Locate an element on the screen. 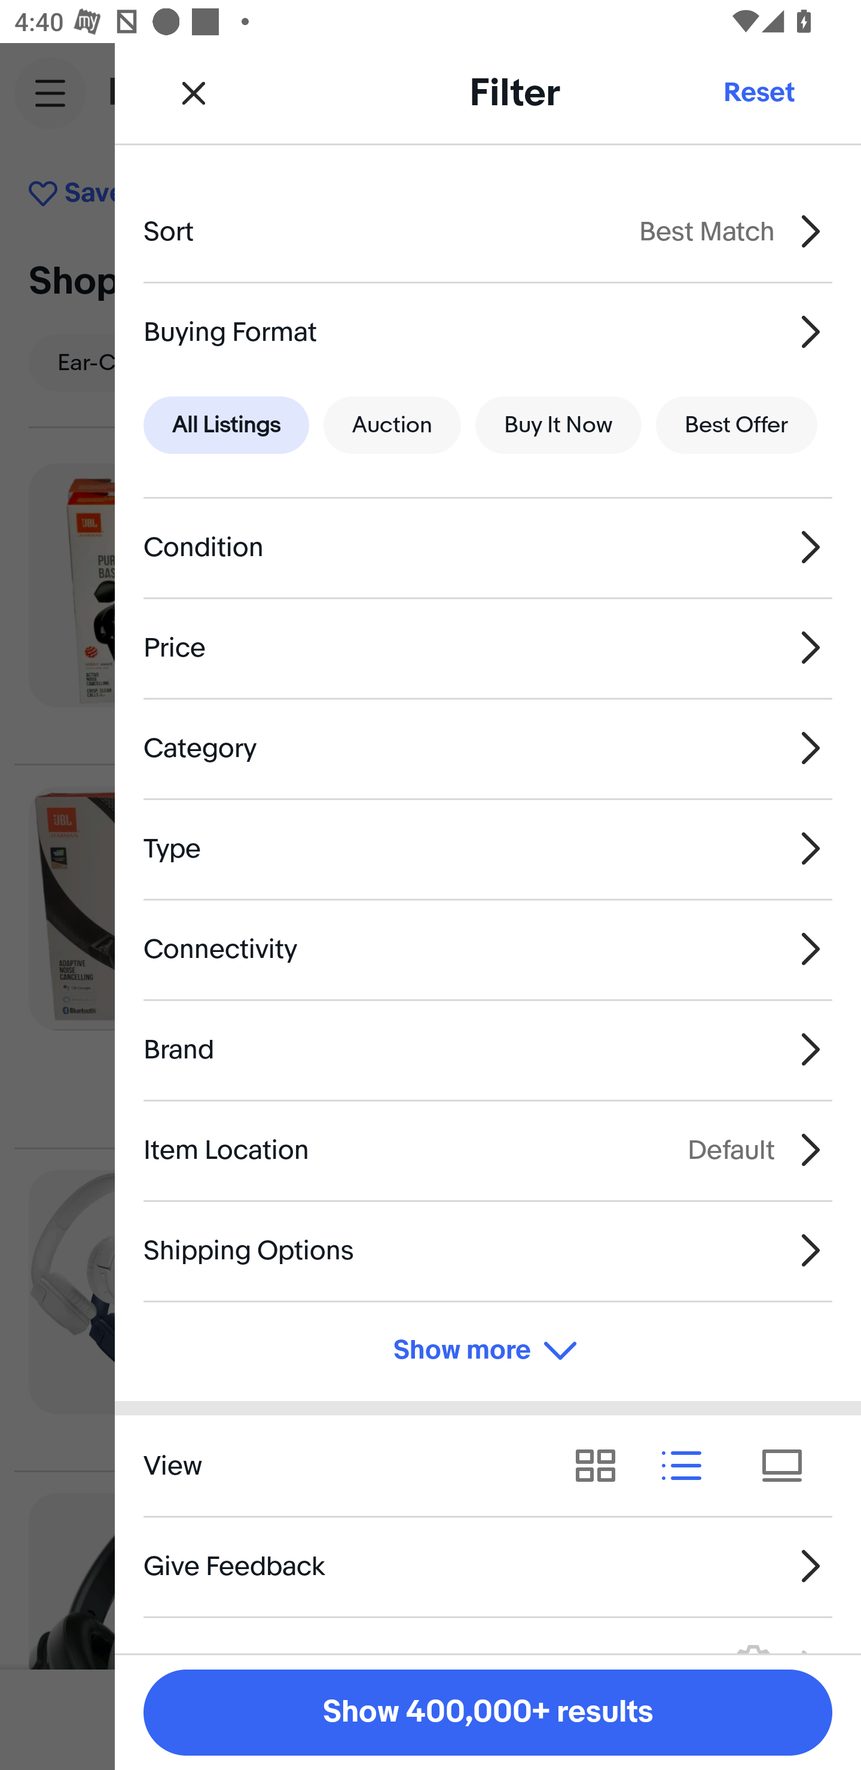 The width and height of the screenshot is (861, 1770). Type is located at coordinates (488, 848).